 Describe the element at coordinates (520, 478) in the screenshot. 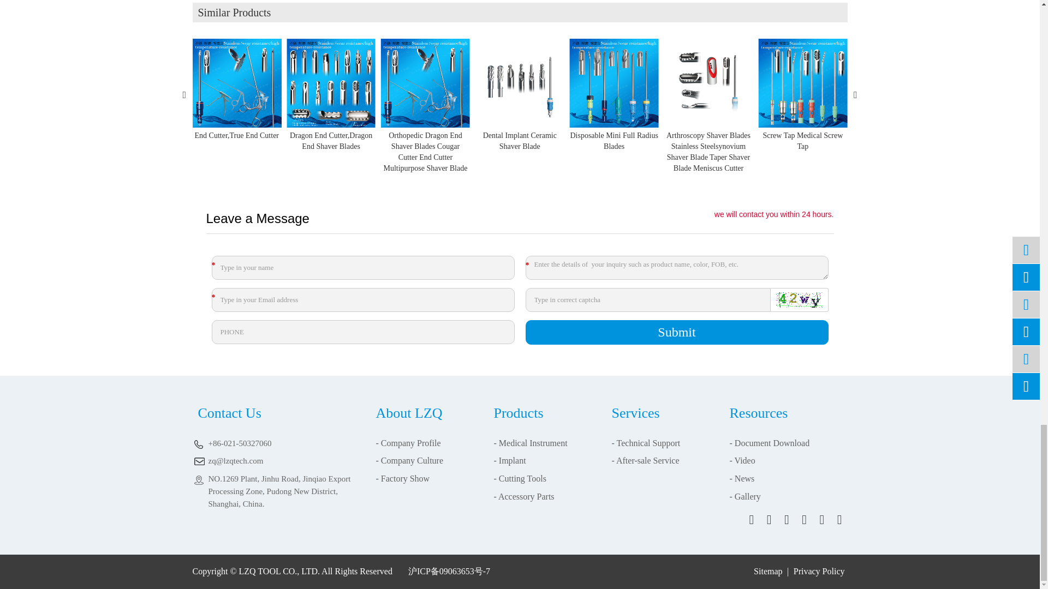

I see `Cutting Tools` at that location.